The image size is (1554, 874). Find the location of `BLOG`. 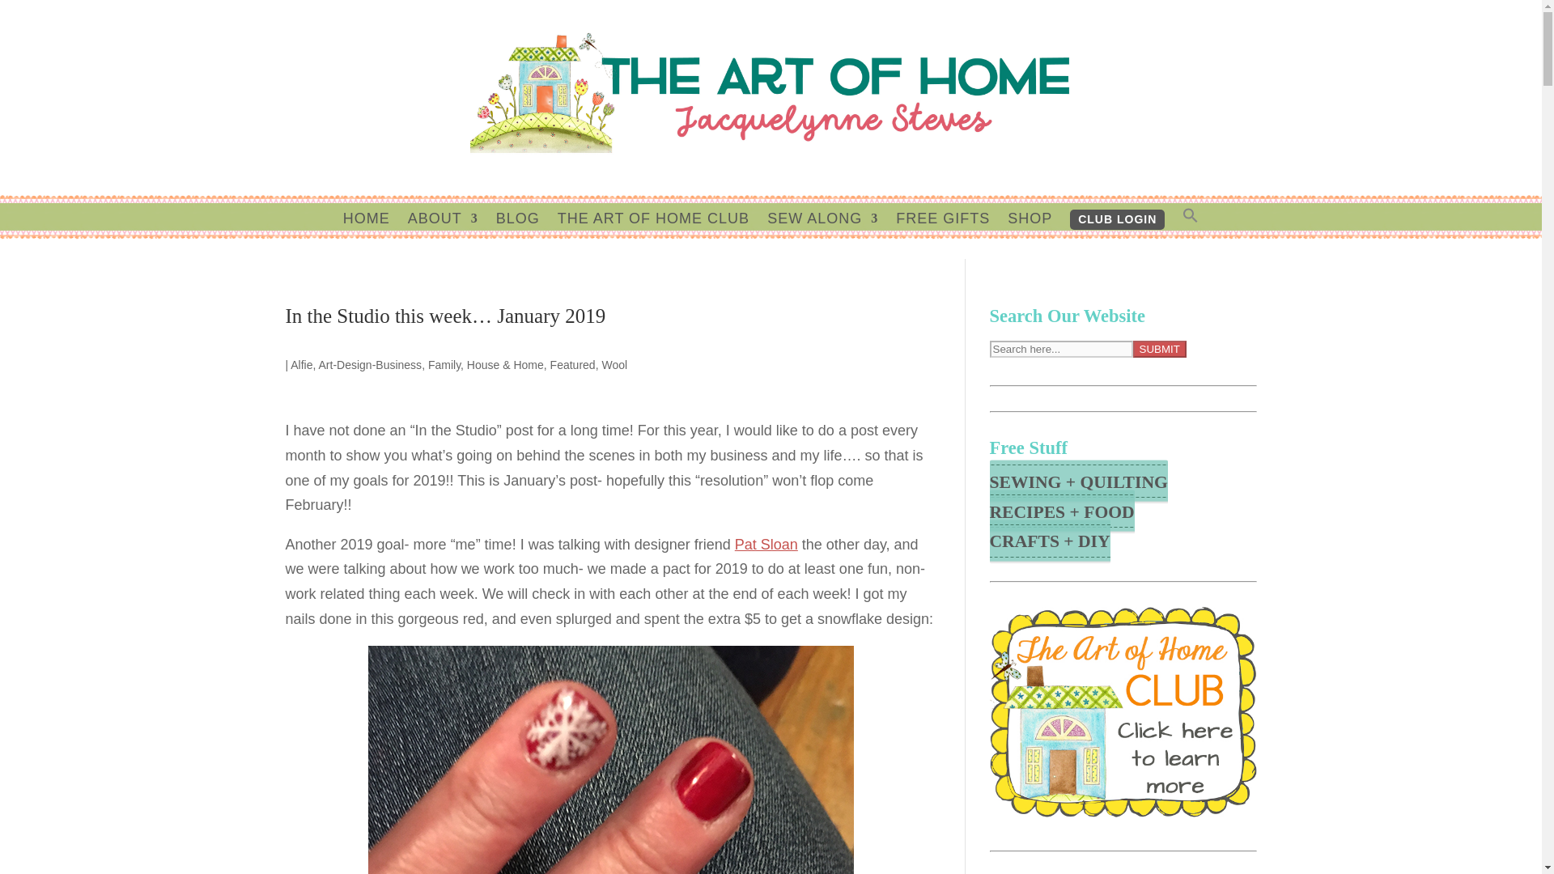

BLOG is located at coordinates (517, 235).